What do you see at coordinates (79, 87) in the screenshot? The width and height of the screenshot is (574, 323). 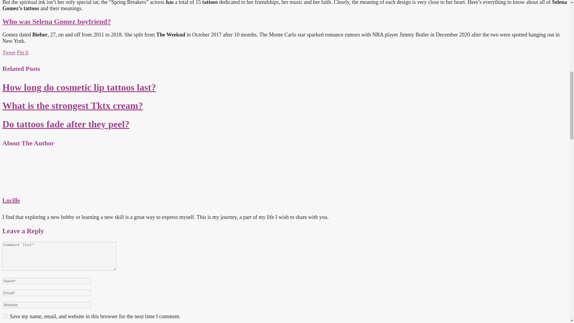 I see `How long do cosmetic lip tattoos last?` at bounding box center [79, 87].